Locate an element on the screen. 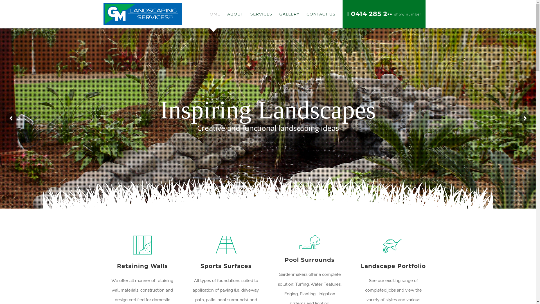 This screenshot has width=540, height=304. GALLERY is located at coordinates (289, 14).